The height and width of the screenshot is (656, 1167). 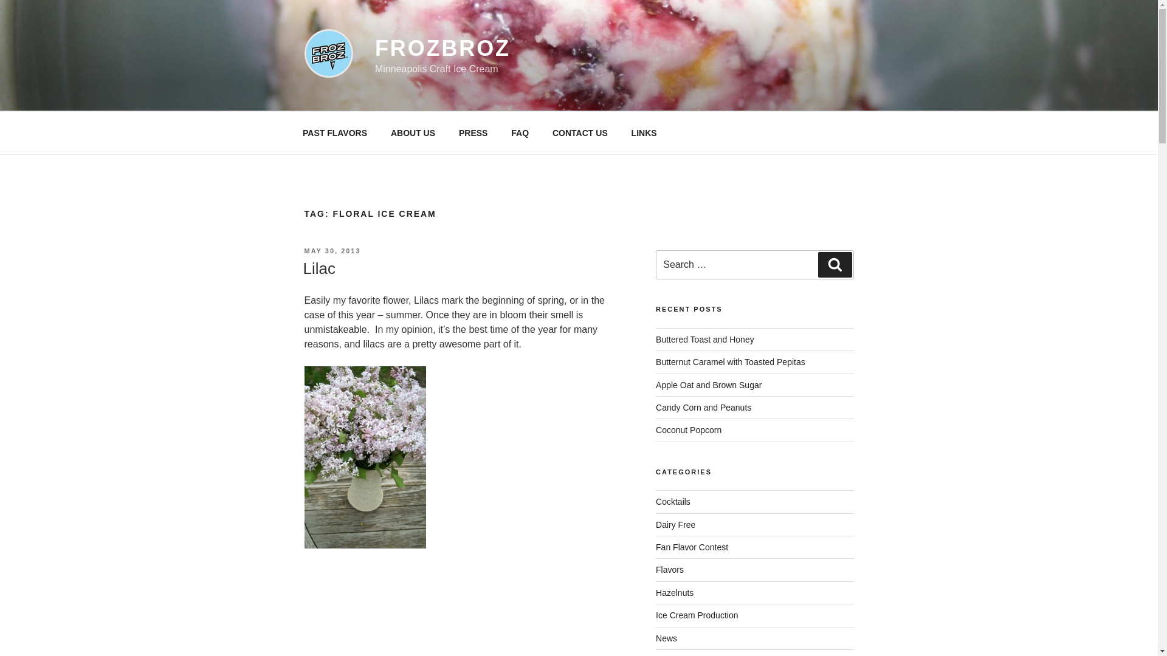 What do you see at coordinates (705, 339) in the screenshot?
I see `Buttered Toast and Honey` at bounding box center [705, 339].